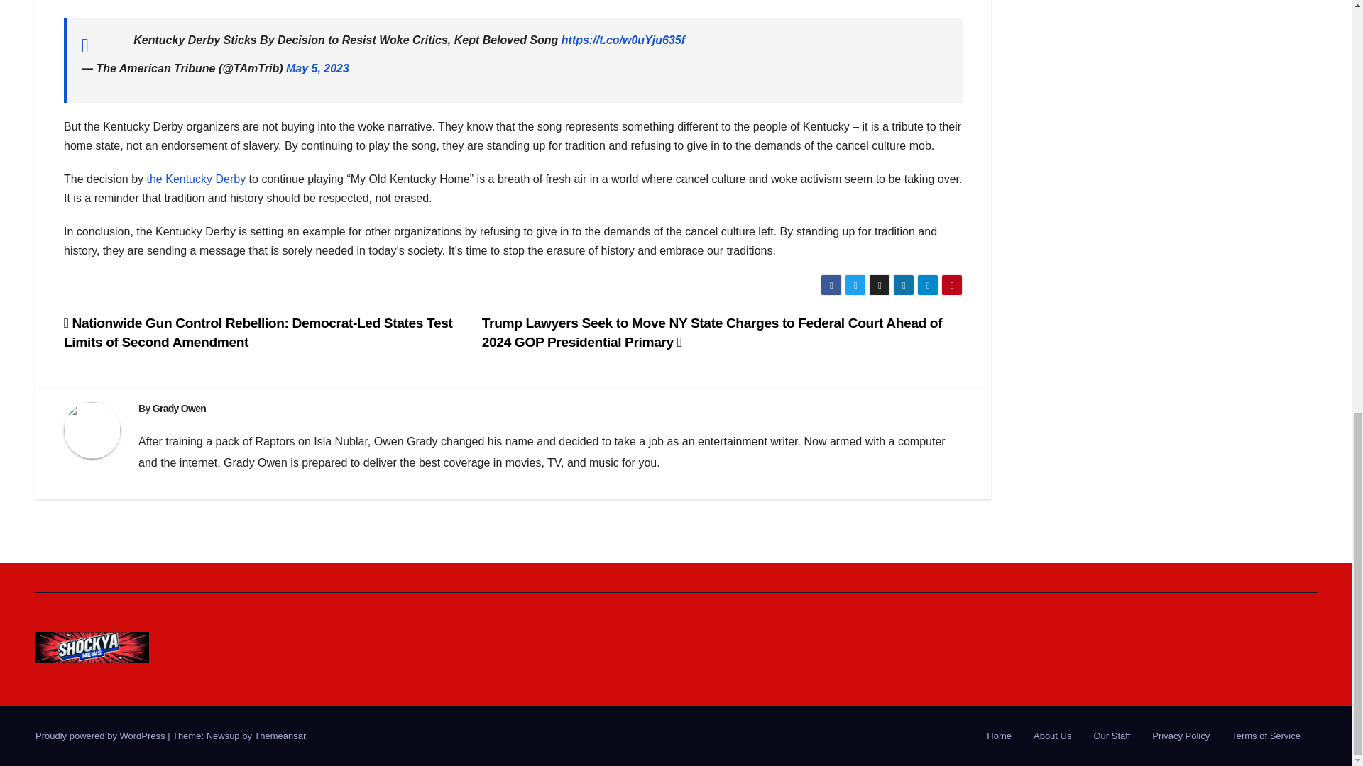 The width and height of the screenshot is (1363, 766). What do you see at coordinates (999, 736) in the screenshot?
I see `Home` at bounding box center [999, 736].